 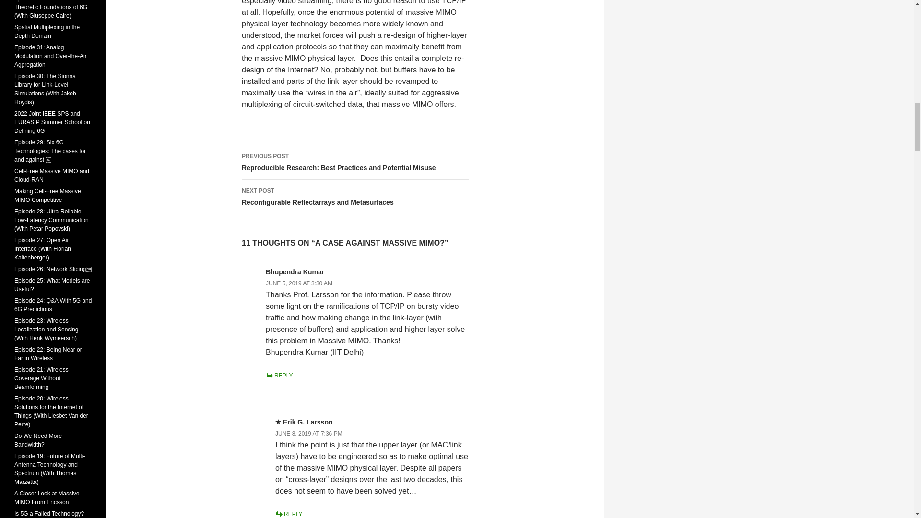 I want to click on JUNE 8, 2019 AT 7:36 PM, so click(x=309, y=434).